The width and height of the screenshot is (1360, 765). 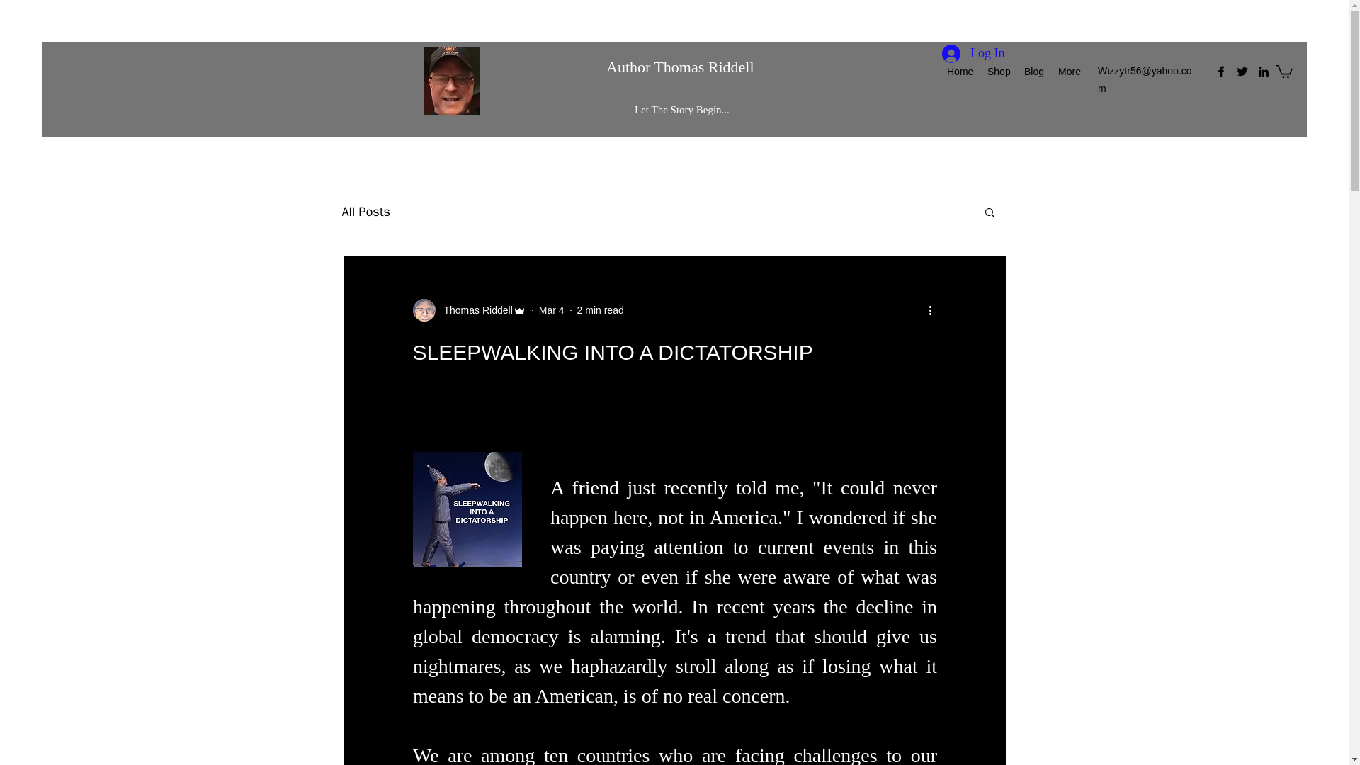 What do you see at coordinates (1034, 71) in the screenshot?
I see `Blog` at bounding box center [1034, 71].